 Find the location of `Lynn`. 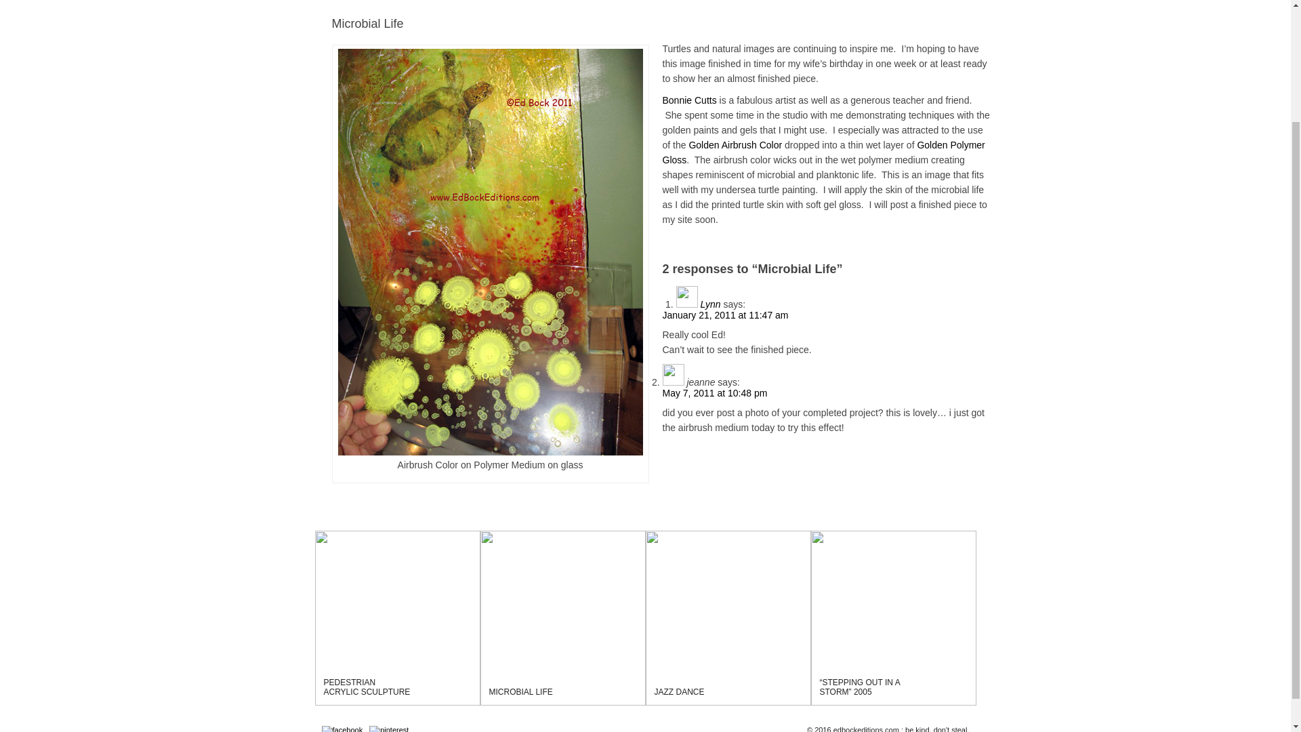

Lynn is located at coordinates (710, 304).